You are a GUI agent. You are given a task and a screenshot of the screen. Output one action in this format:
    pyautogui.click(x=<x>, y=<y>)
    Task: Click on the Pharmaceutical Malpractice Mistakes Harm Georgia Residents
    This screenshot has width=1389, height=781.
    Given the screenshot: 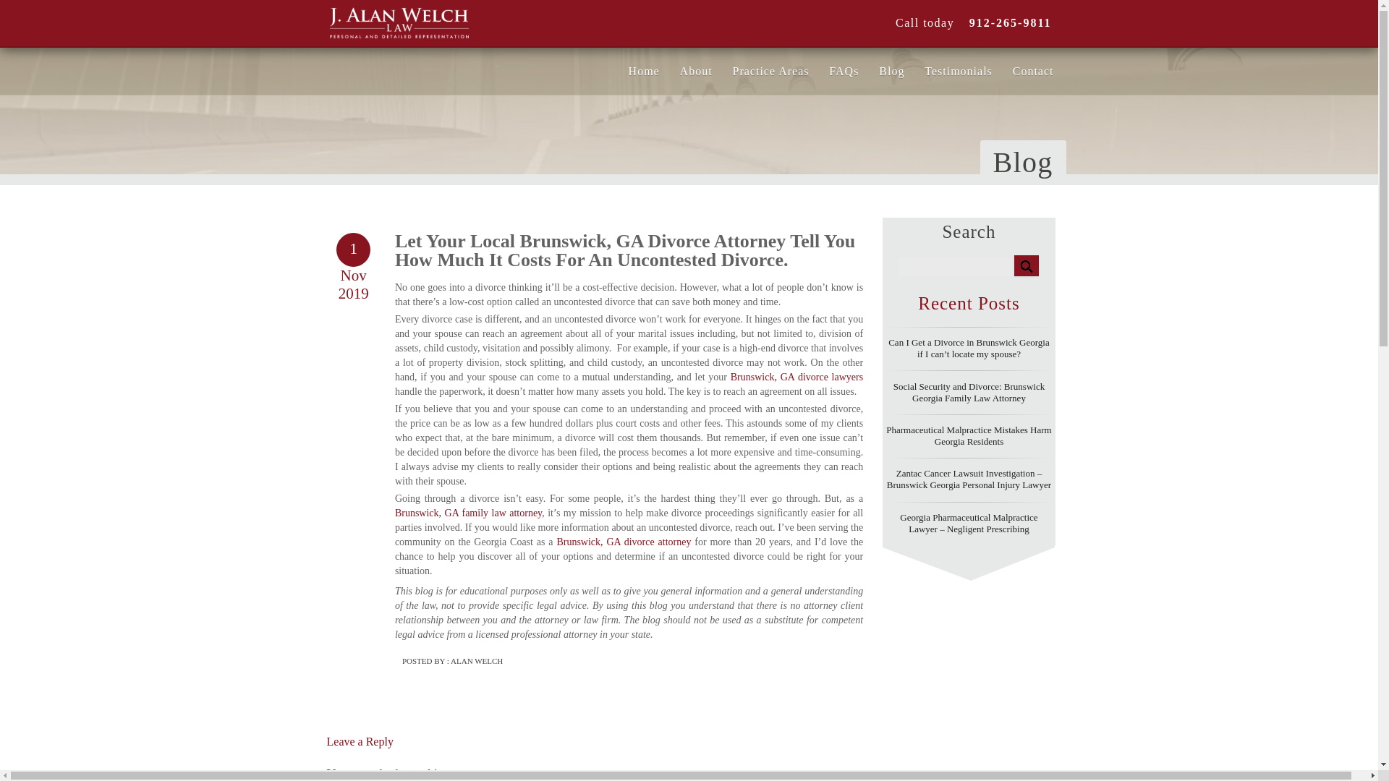 What is the action you would take?
    pyautogui.click(x=969, y=435)
    